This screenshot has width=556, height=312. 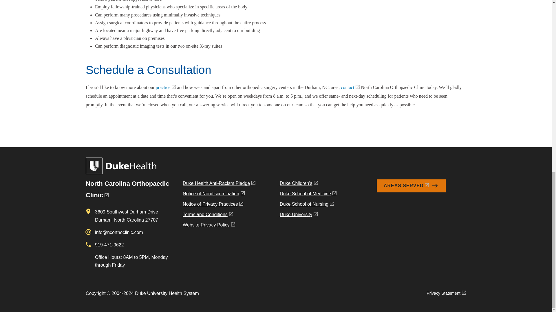 What do you see at coordinates (219, 195) in the screenshot?
I see `Notice of Nondiscrimination` at bounding box center [219, 195].